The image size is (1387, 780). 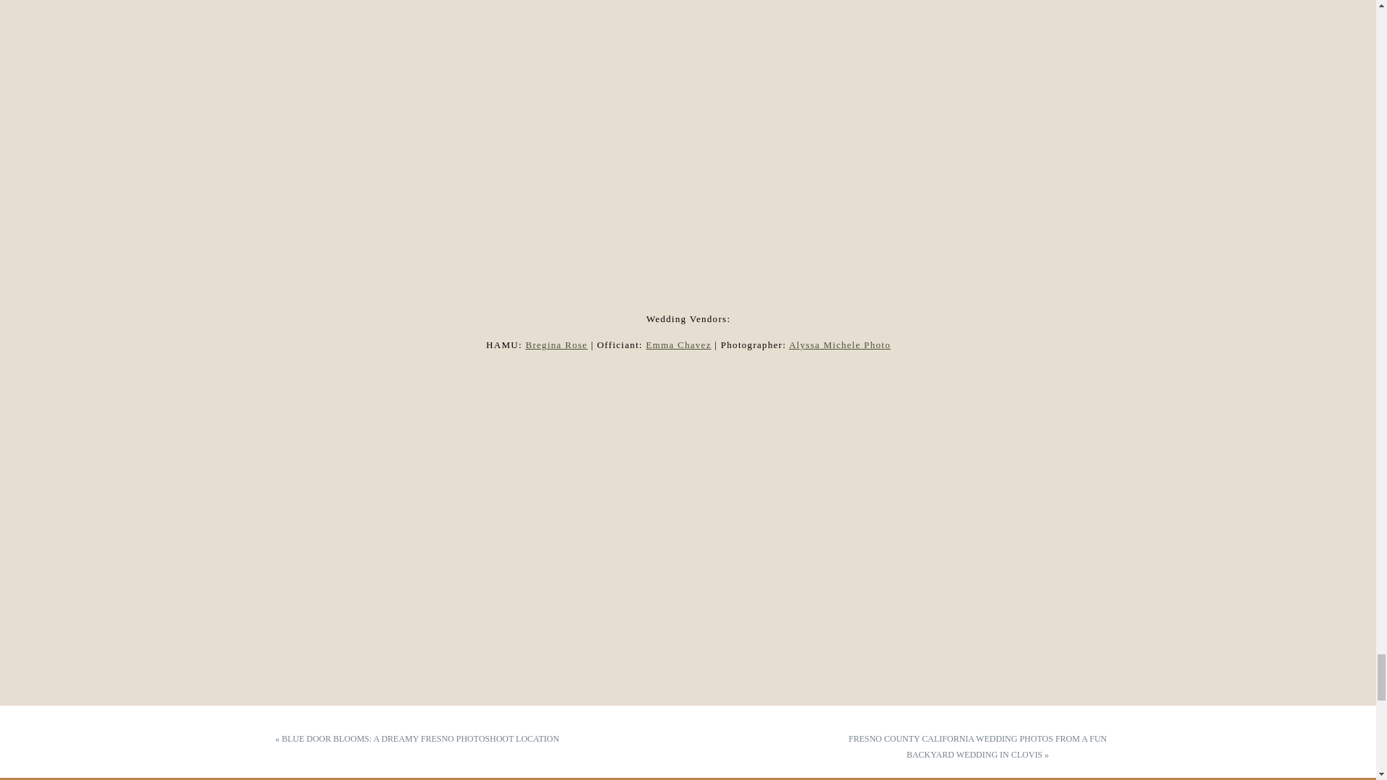 I want to click on Bregina Rose, so click(x=556, y=344).